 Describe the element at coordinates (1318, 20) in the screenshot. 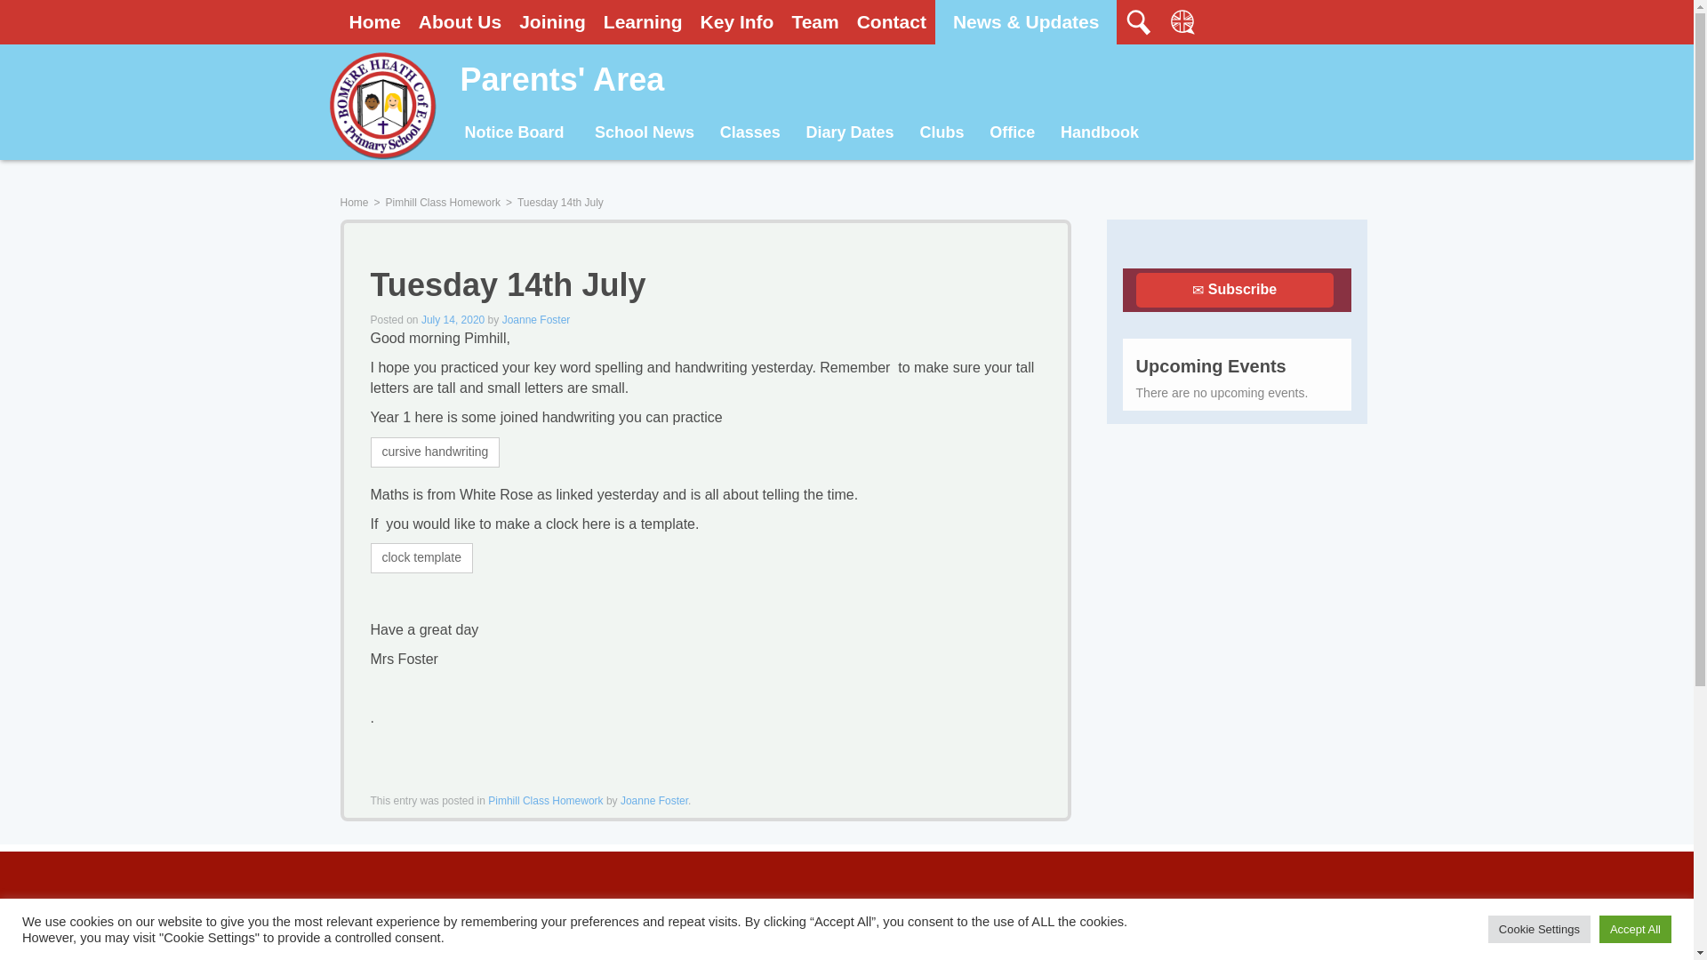

I see `Search` at that location.